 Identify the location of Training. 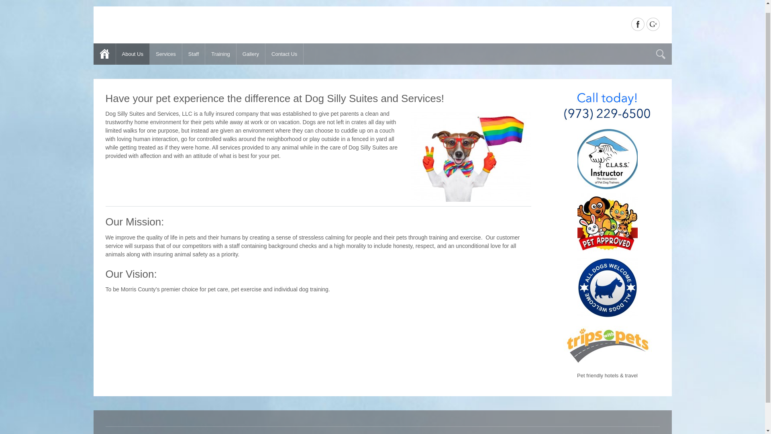
(220, 54).